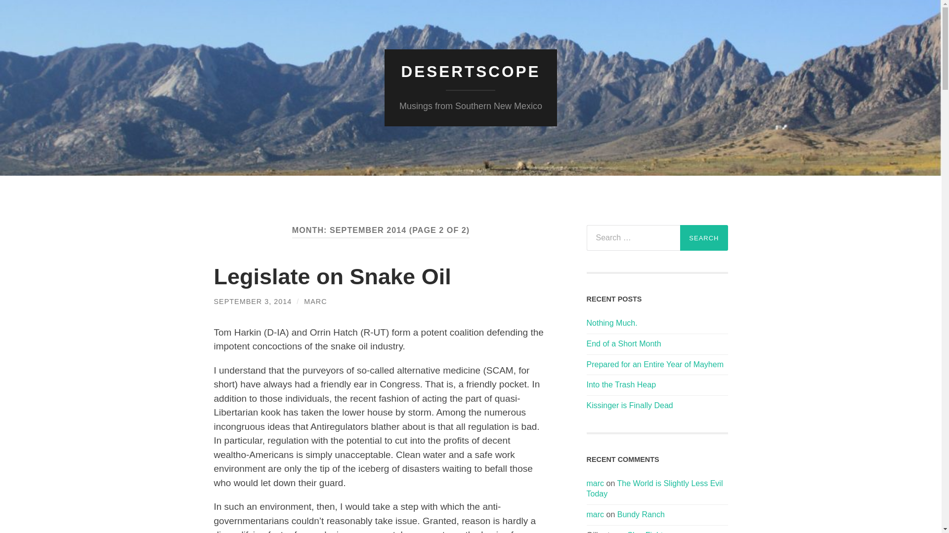 The height and width of the screenshot is (533, 949). Describe the element at coordinates (252, 301) in the screenshot. I see `SEPTEMBER 3, 2014` at that location.